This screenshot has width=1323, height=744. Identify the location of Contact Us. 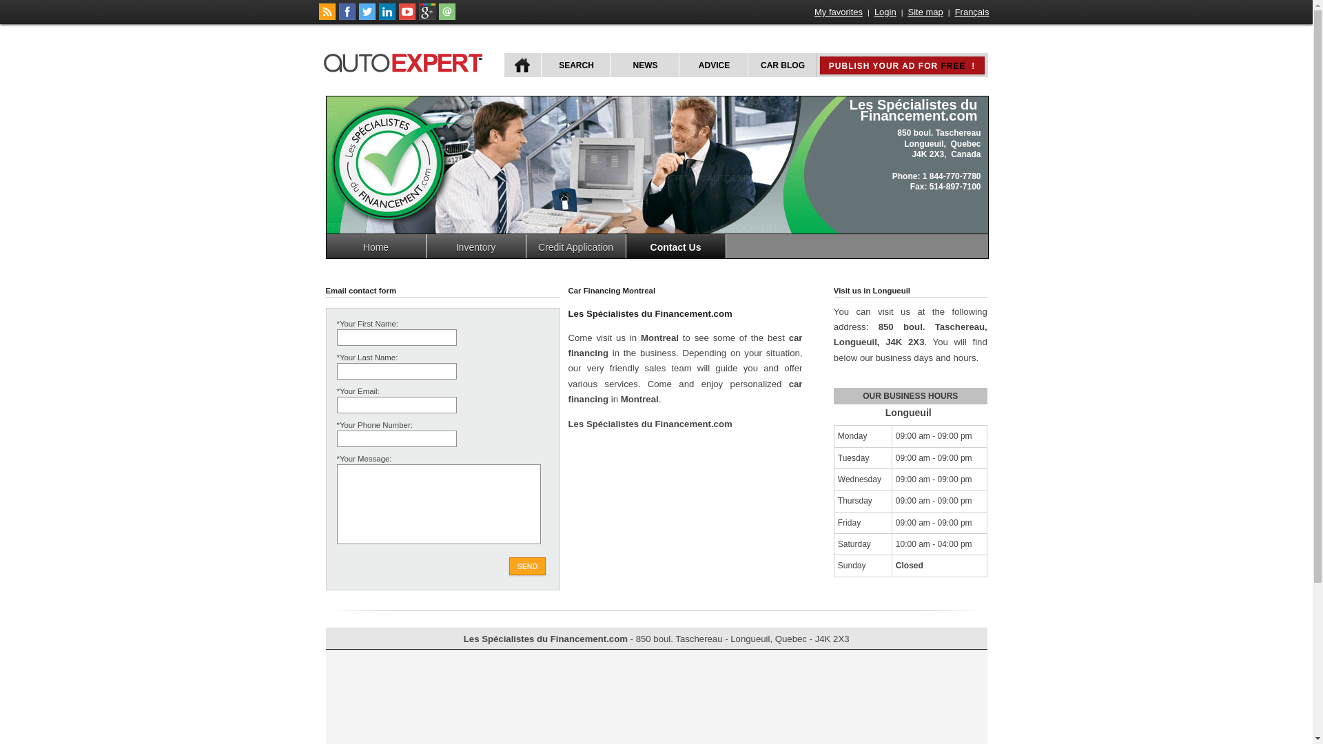
(675, 247).